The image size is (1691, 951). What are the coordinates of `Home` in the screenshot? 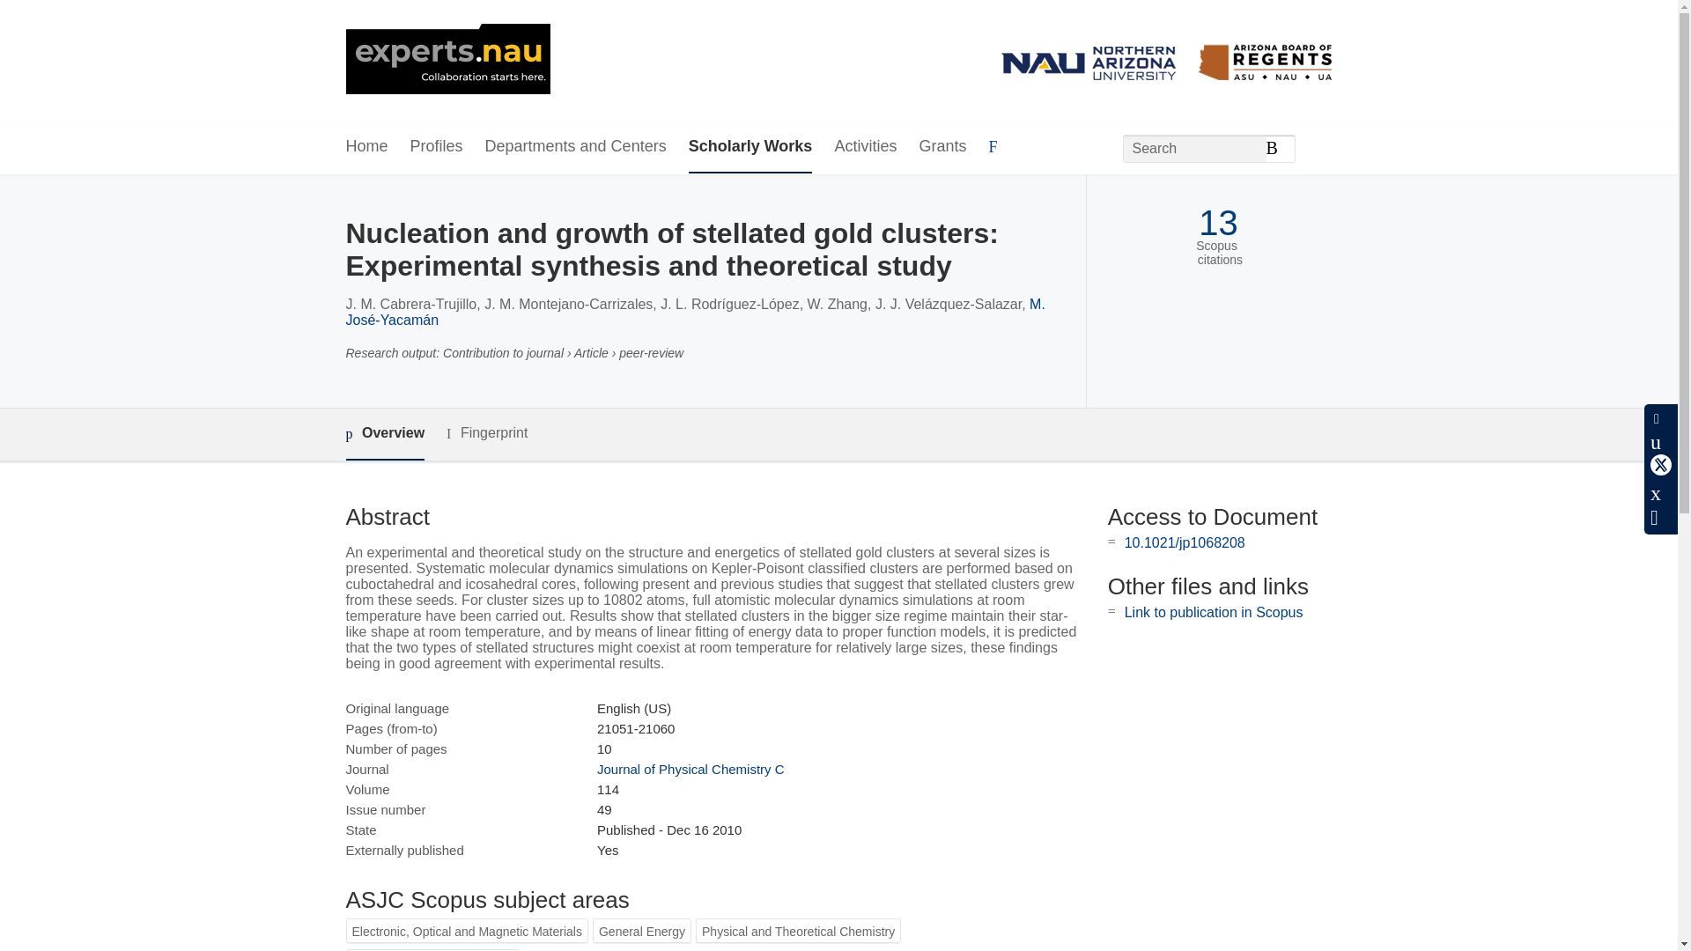 It's located at (366, 147).